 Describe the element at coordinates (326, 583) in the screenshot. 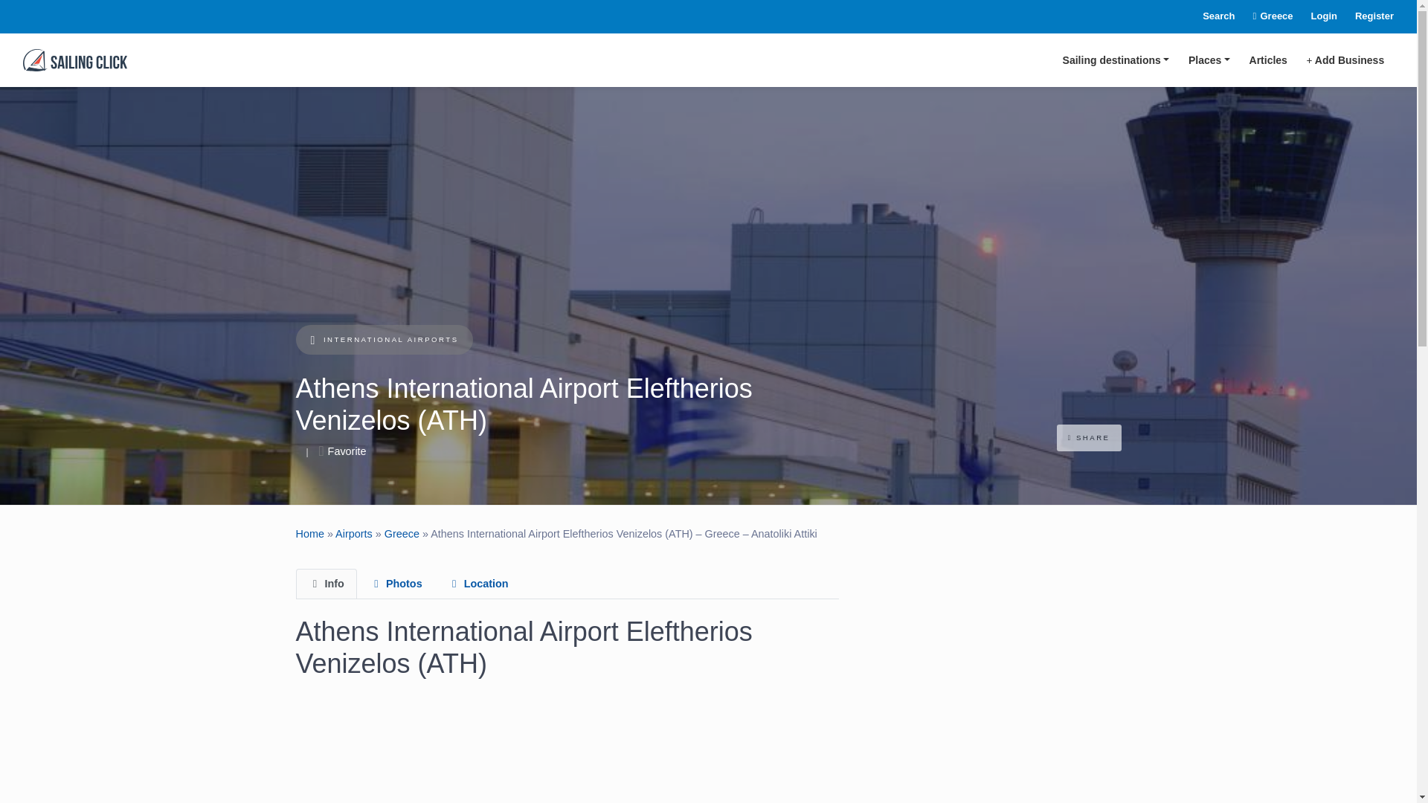

I see `Info` at that location.